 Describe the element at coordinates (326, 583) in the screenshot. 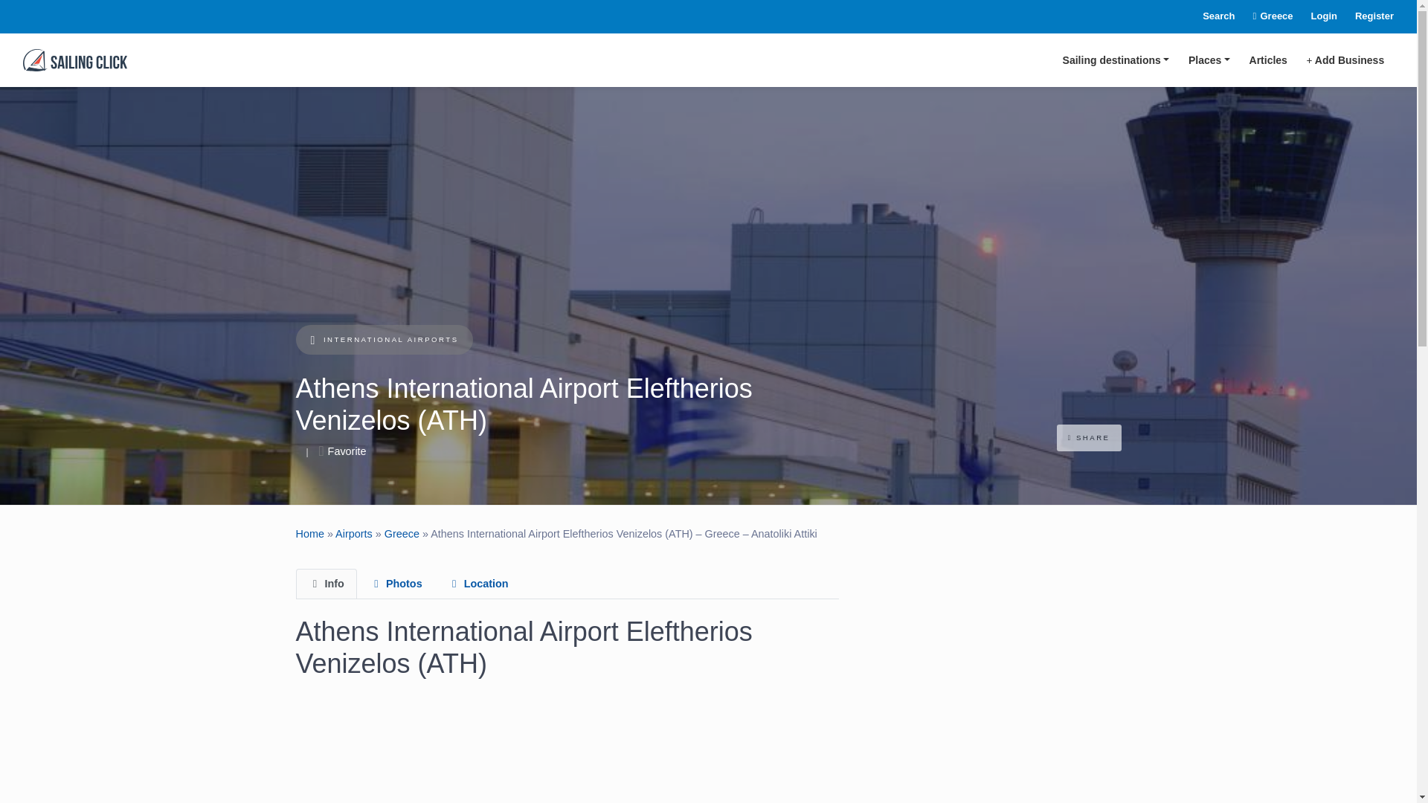

I see `Info` at that location.